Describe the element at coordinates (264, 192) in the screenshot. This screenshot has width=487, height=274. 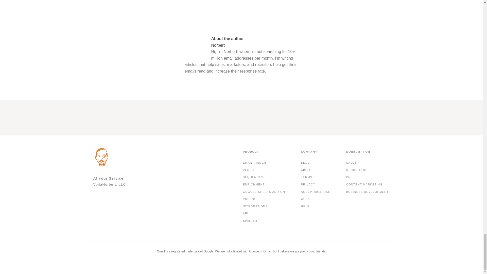
I see `GOOGLE SHEETS ADD-ON` at that location.